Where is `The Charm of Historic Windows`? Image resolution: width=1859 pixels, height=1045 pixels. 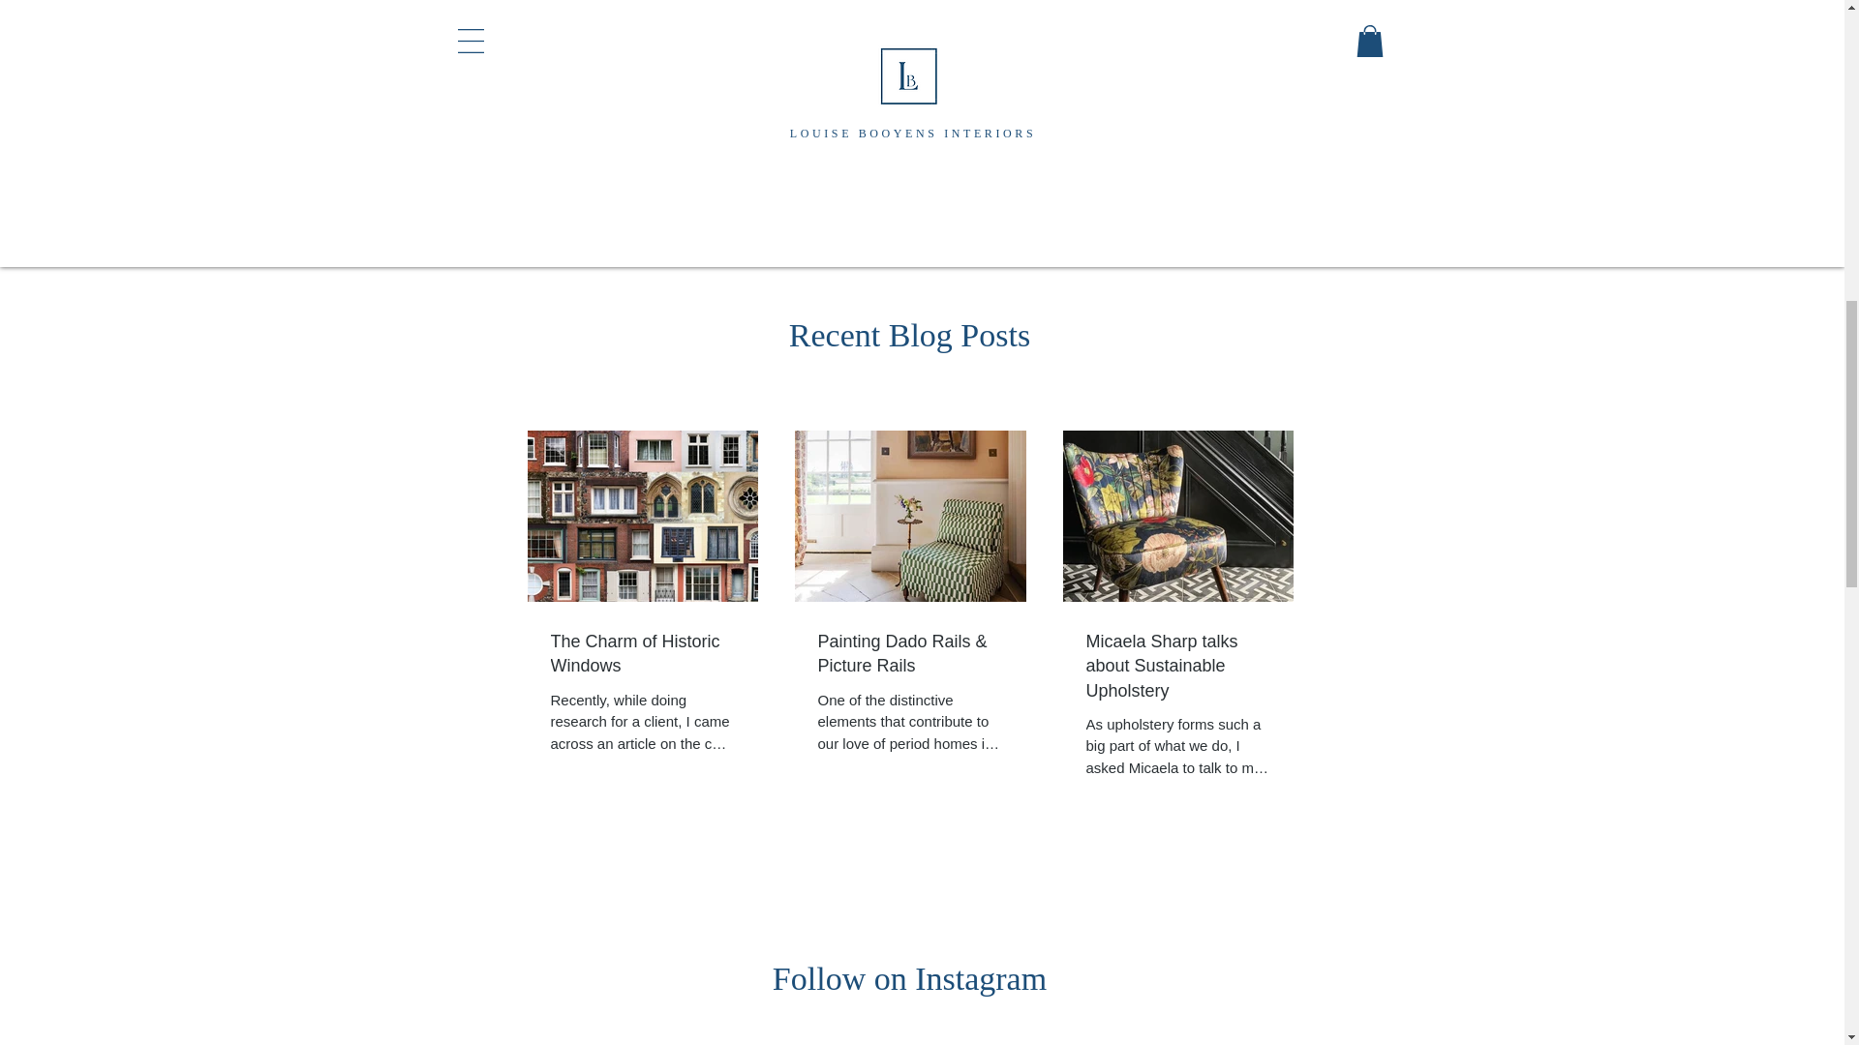
The Charm of Historic Windows is located at coordinates (642, 654).